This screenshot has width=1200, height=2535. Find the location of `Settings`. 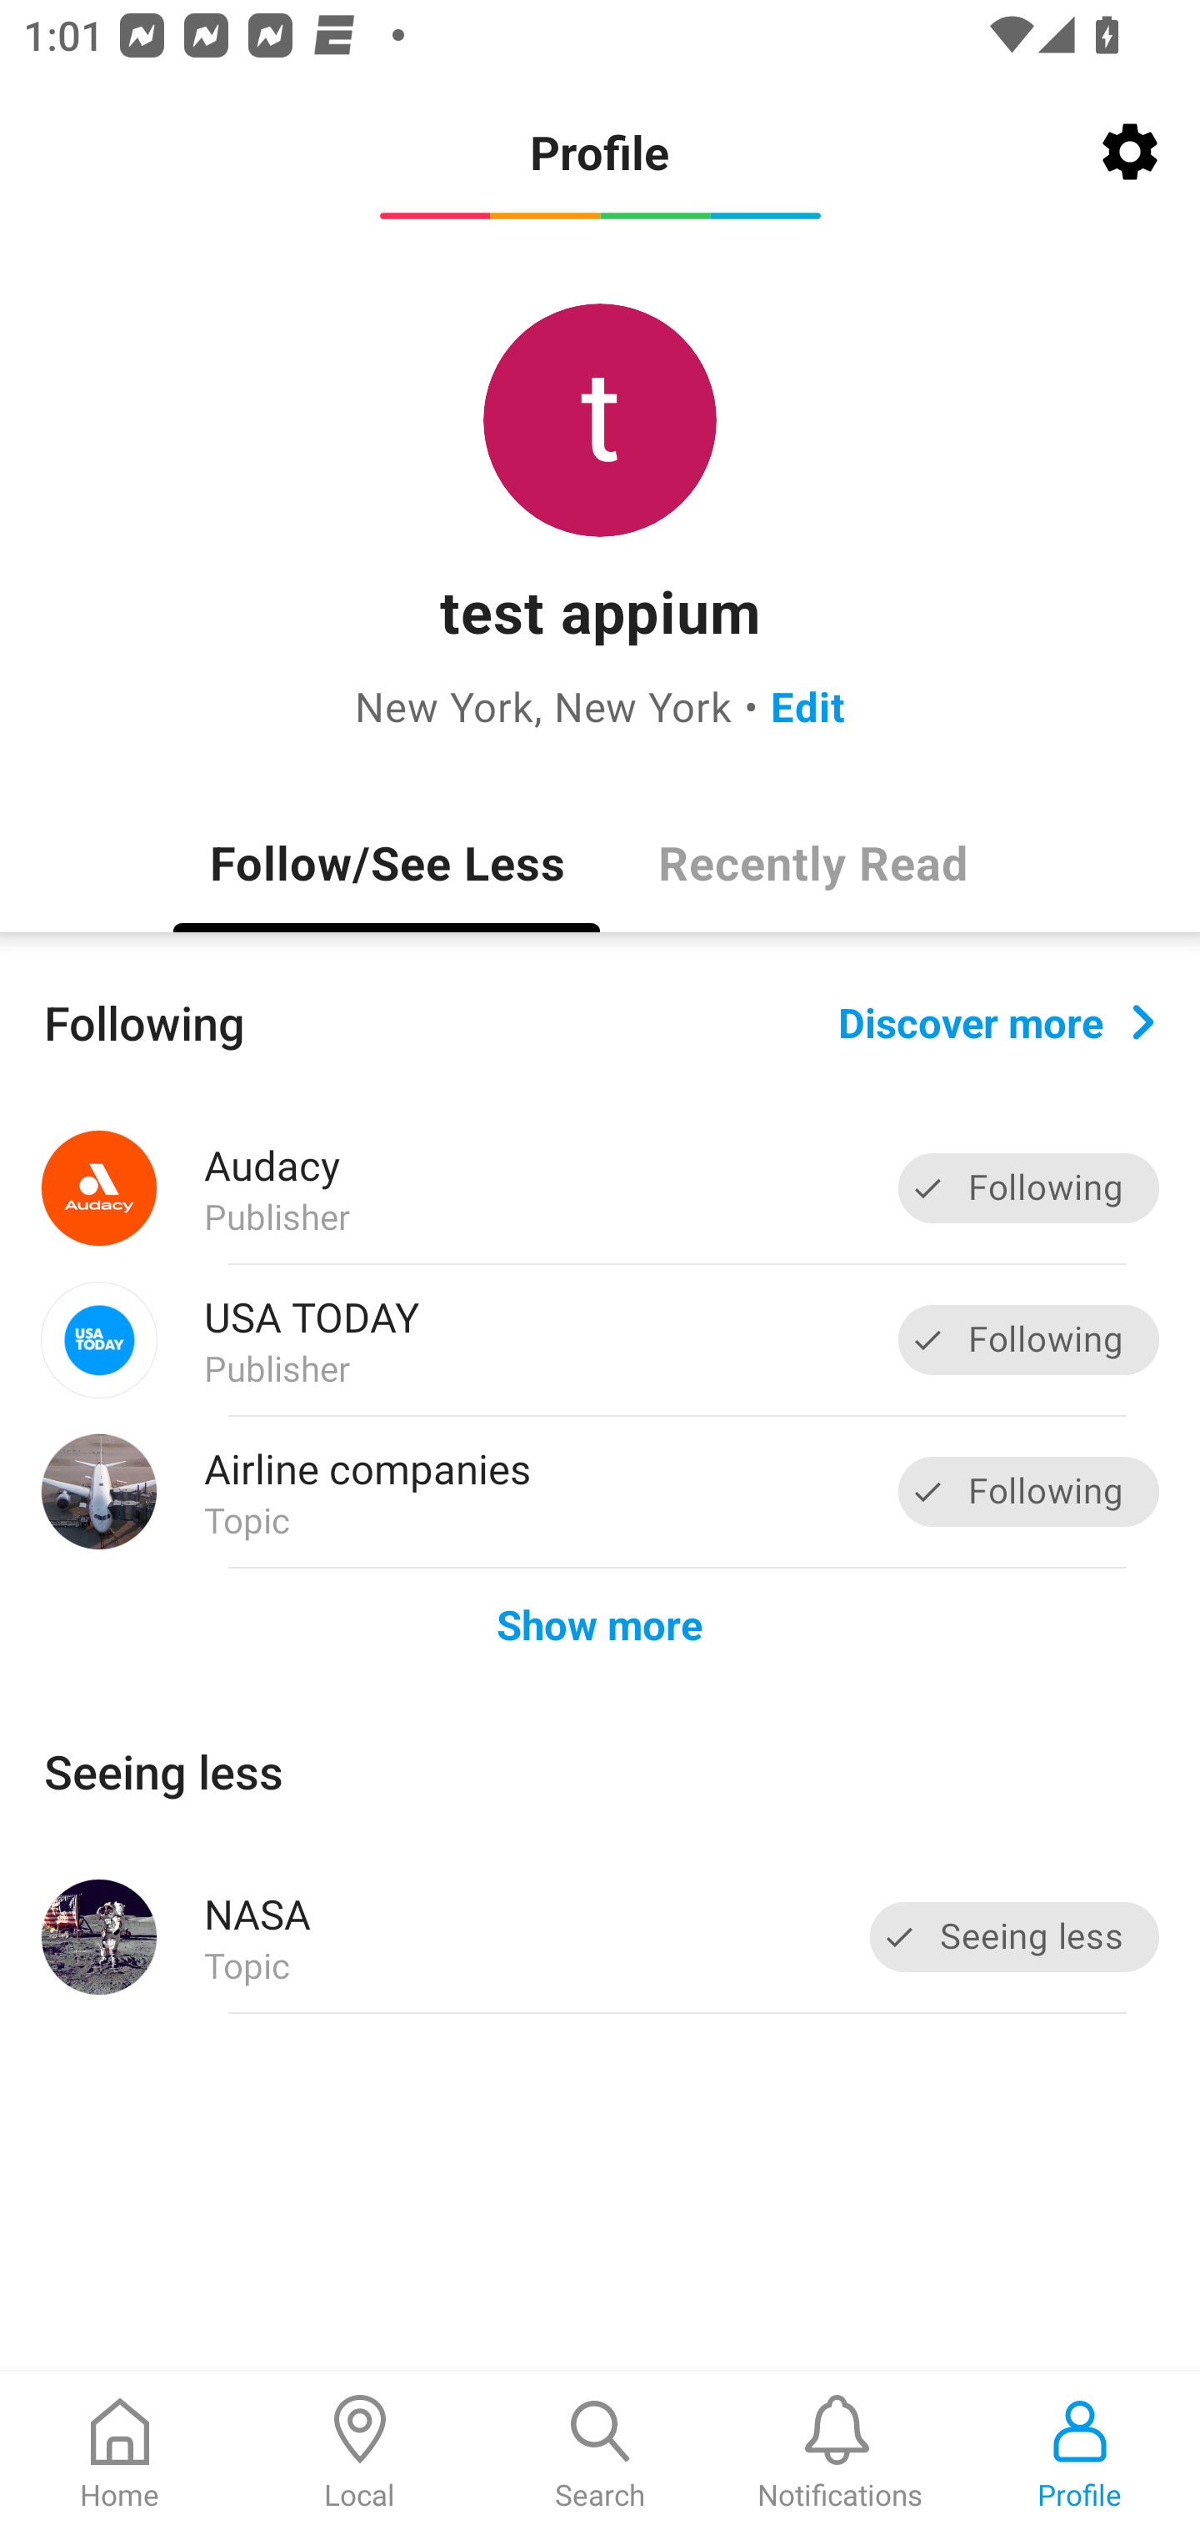

Settings is located at coordinates (1130, 152).